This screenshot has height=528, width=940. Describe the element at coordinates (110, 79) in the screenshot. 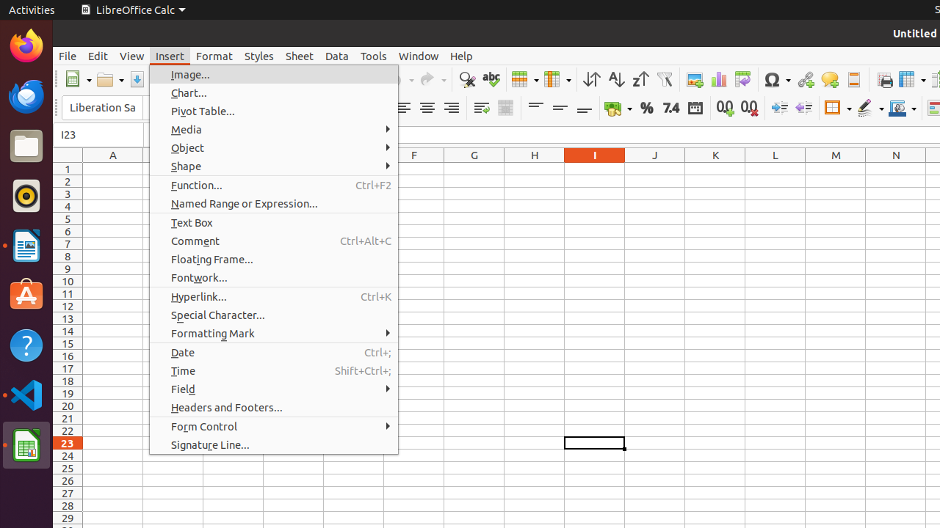

I see `Open` at that location.